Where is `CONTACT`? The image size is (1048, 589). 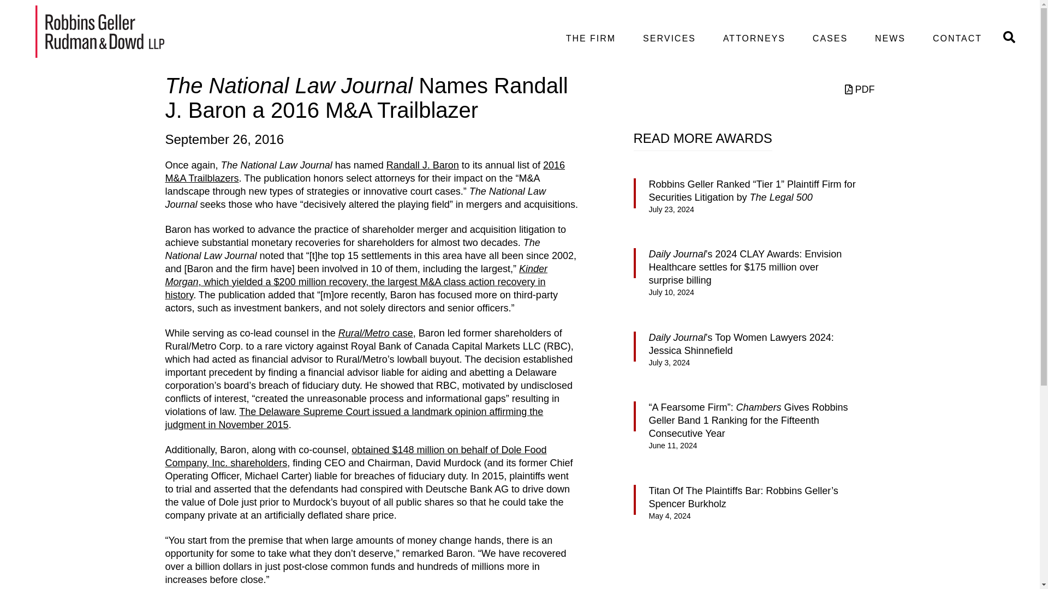 CONTACT is located at coordinates (957, 39).